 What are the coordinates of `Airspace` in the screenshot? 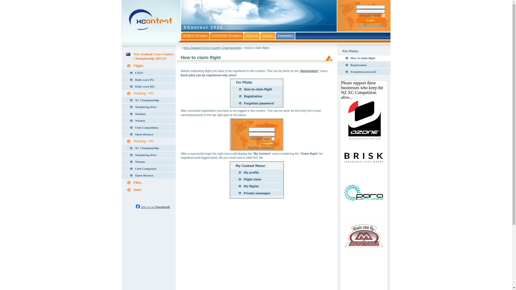 It's located at (267, 35).